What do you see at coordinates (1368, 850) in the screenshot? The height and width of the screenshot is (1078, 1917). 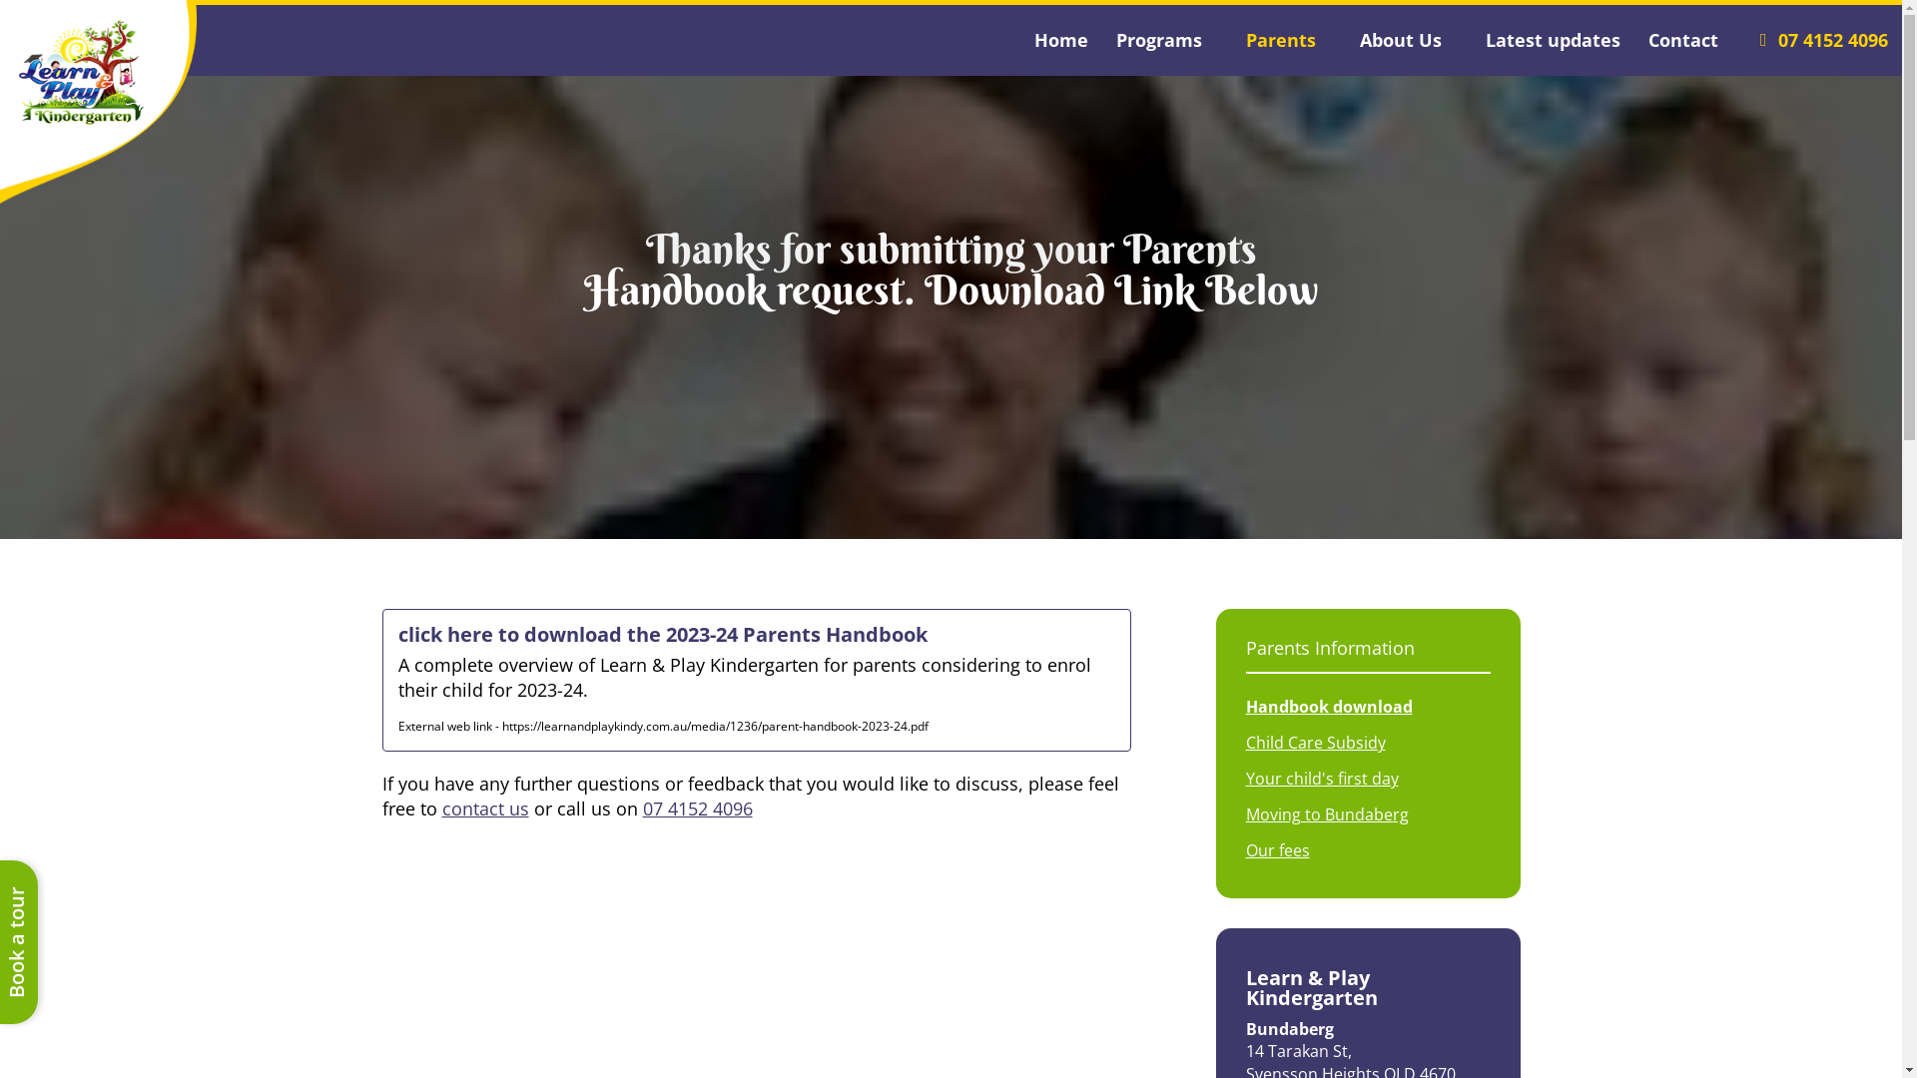 I see `Our fees` at bounding box center [1368, 850].